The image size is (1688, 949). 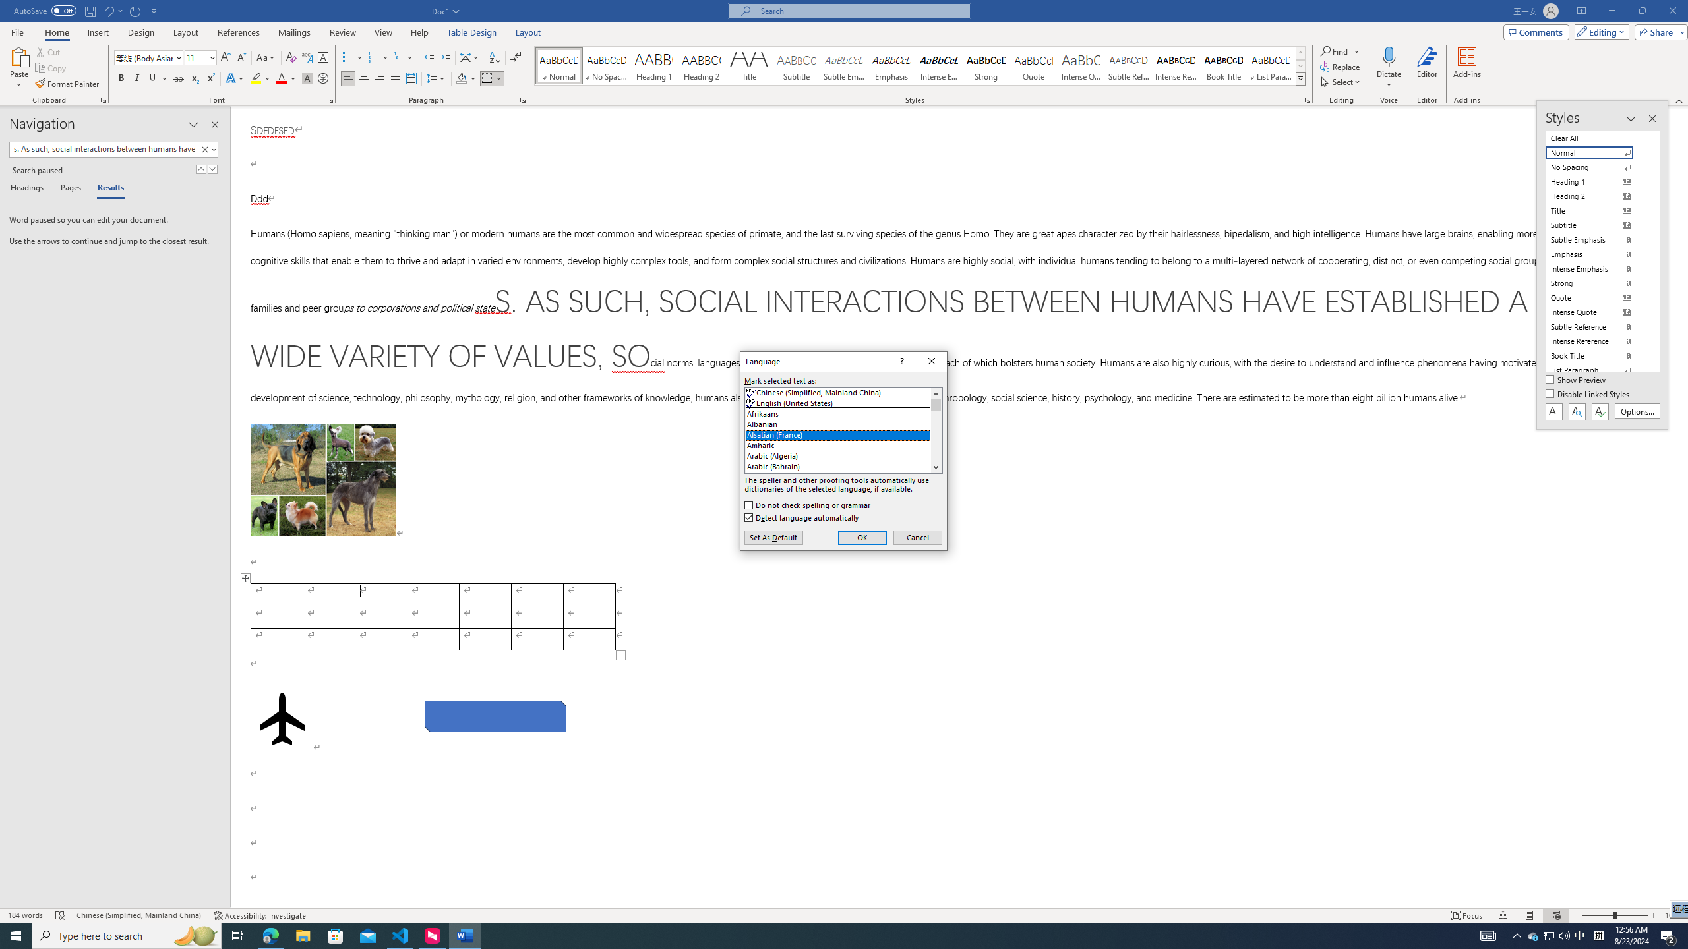 What do you see at coordinates (196, 57) in the screenshot?
I see `Font Size` at bounding box center [196, 57].